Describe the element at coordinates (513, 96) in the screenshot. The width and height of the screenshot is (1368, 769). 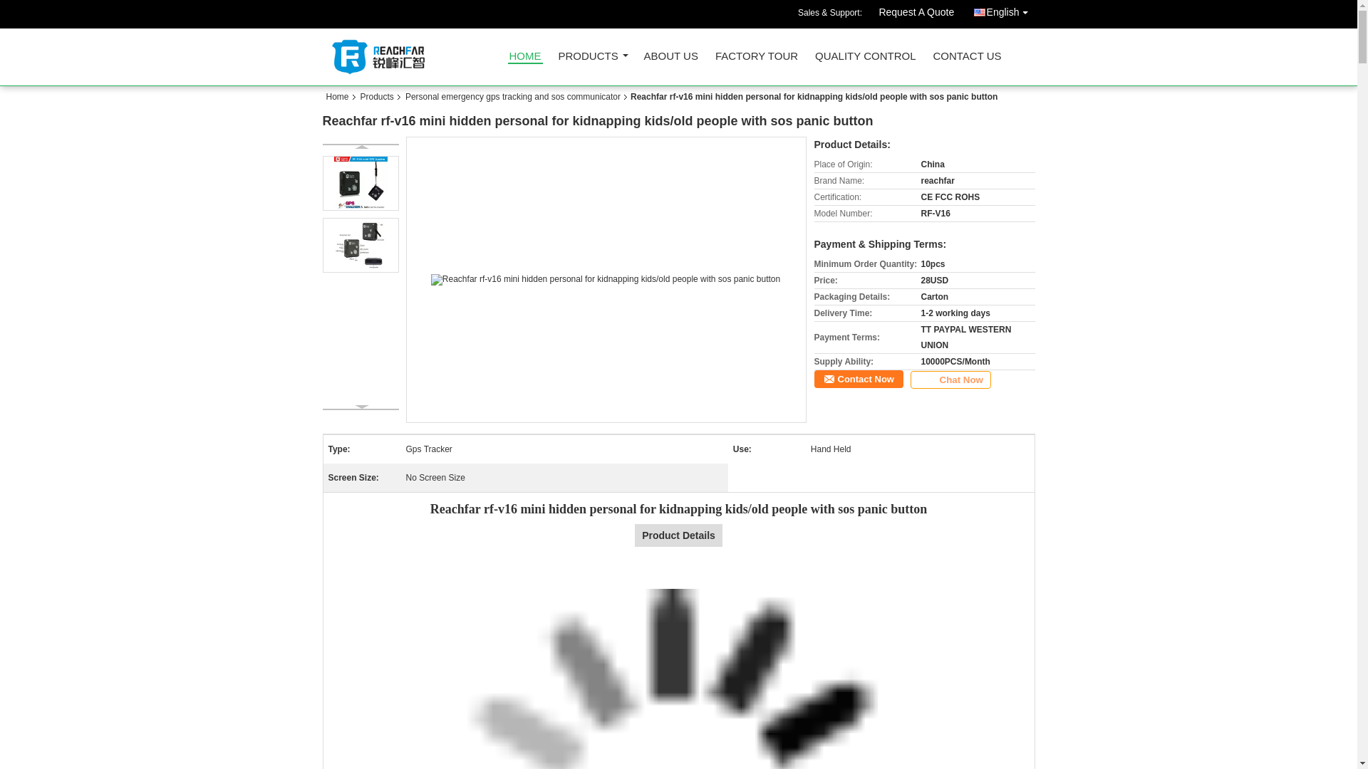
I see `Personal emergency gps tracking and sos communicator` at that location.